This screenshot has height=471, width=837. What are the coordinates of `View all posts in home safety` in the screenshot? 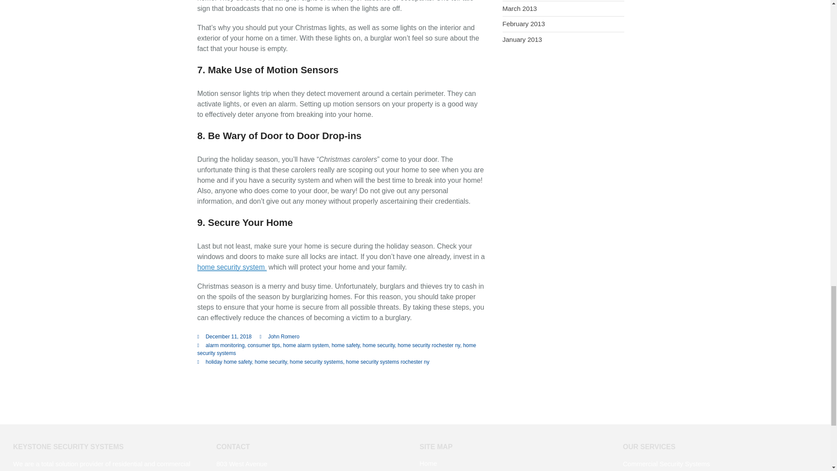 It's located at (345, 345).